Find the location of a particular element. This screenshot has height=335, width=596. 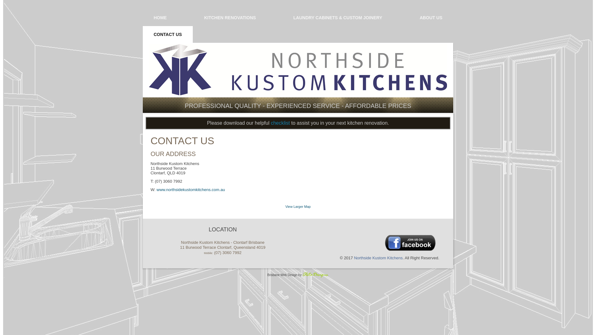

OlstaDesigns is located at coordinates (315, 275).